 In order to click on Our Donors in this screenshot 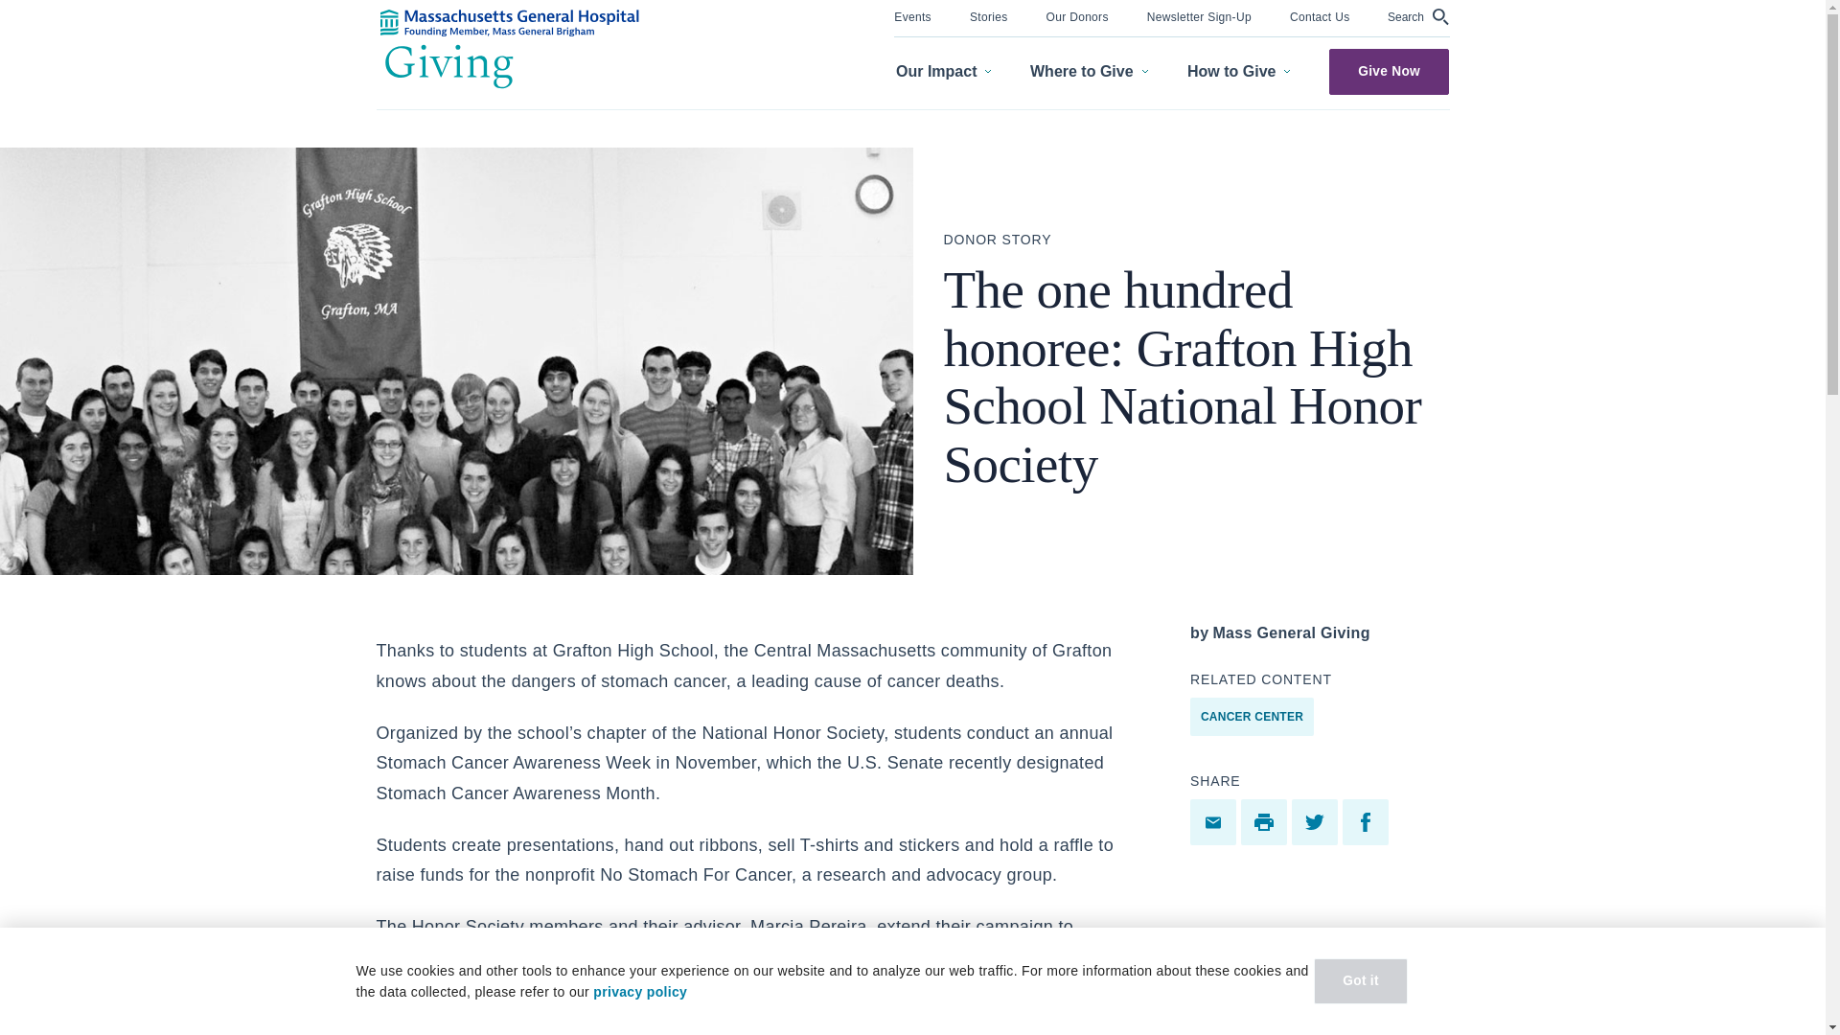, I will do `click(1077, 15)`.